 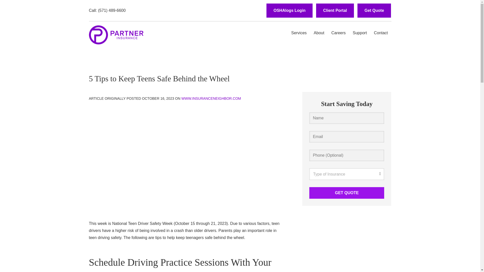 What do you see at coordinates (299, 33) in the screenshot?
I see `Services` at bounding box center [299, 33].